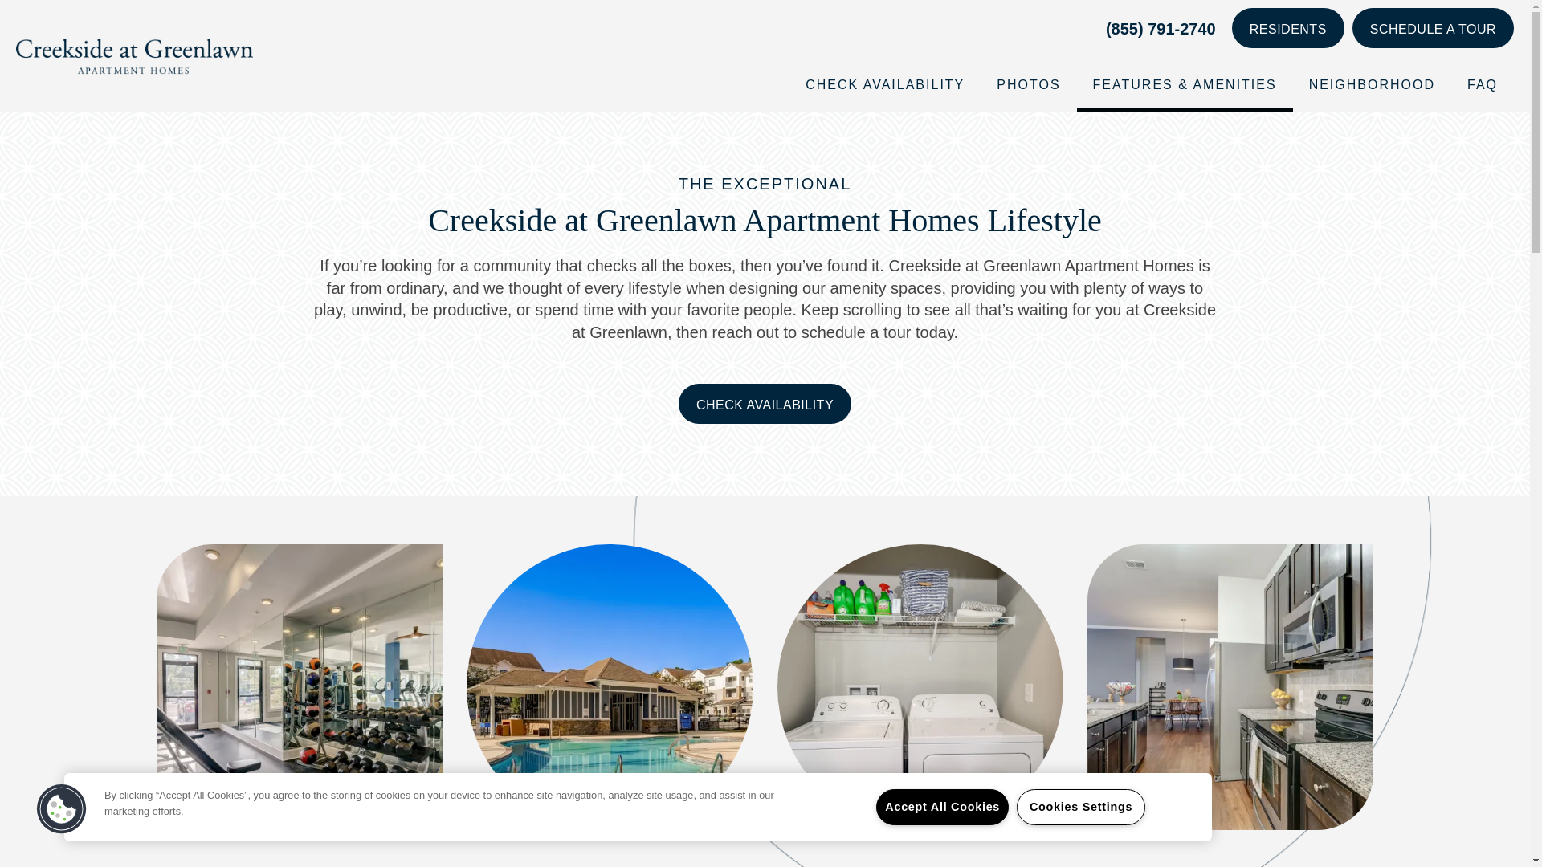  I want to click on FAQ, so click(1483, 84).